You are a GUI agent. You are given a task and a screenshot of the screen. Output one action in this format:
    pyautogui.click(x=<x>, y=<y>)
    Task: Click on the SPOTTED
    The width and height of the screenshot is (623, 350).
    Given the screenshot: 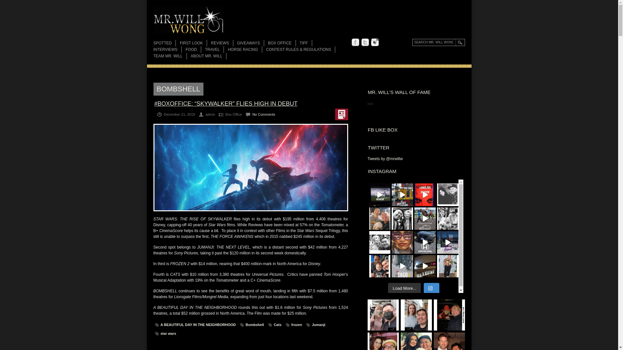 What is the action you would take?
    pyautogui.click(x=164, y=43)
    